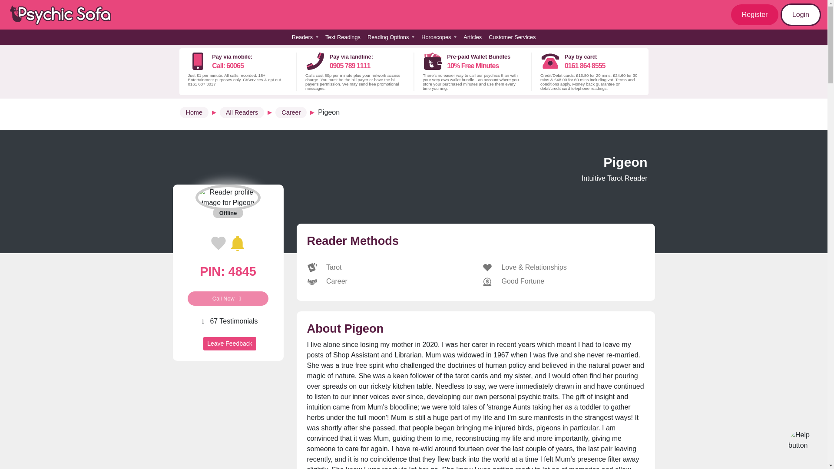 The height and width of the screenshot is (469, 834). I want to click on Readers, so click(391, 37).